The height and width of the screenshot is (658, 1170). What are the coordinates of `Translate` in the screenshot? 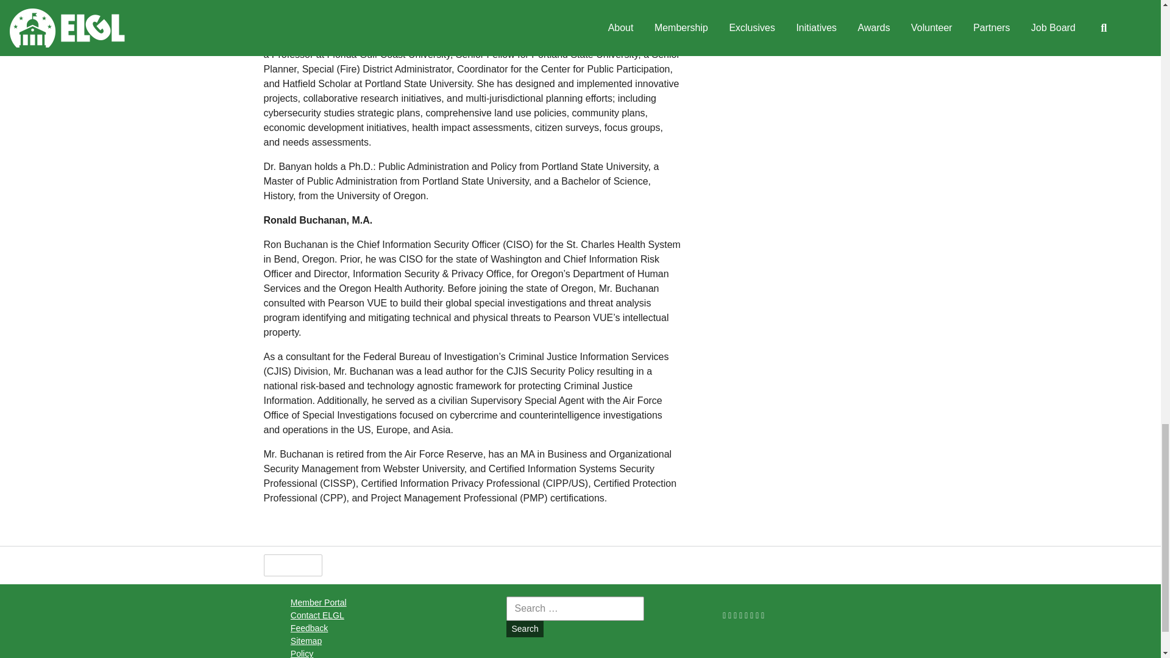 It's located at (467, 565).